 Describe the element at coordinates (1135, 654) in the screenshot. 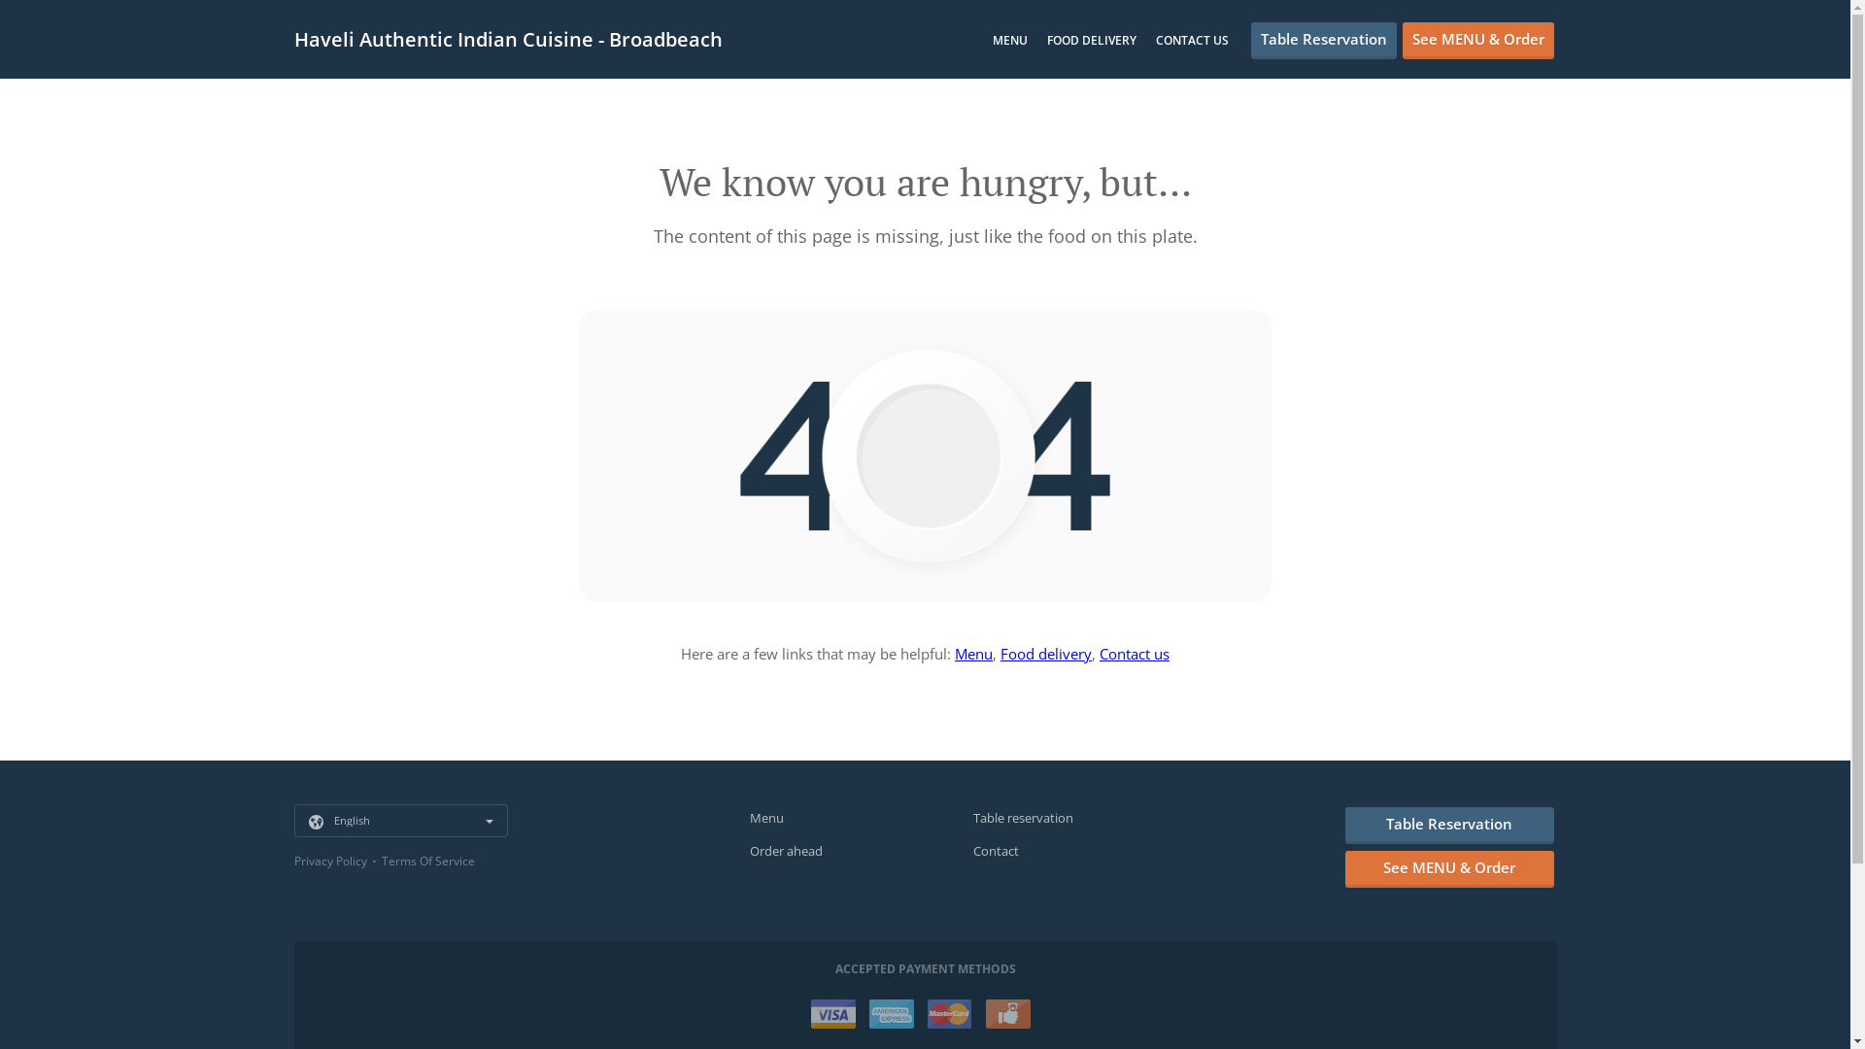

I see `Contact us` at that location.